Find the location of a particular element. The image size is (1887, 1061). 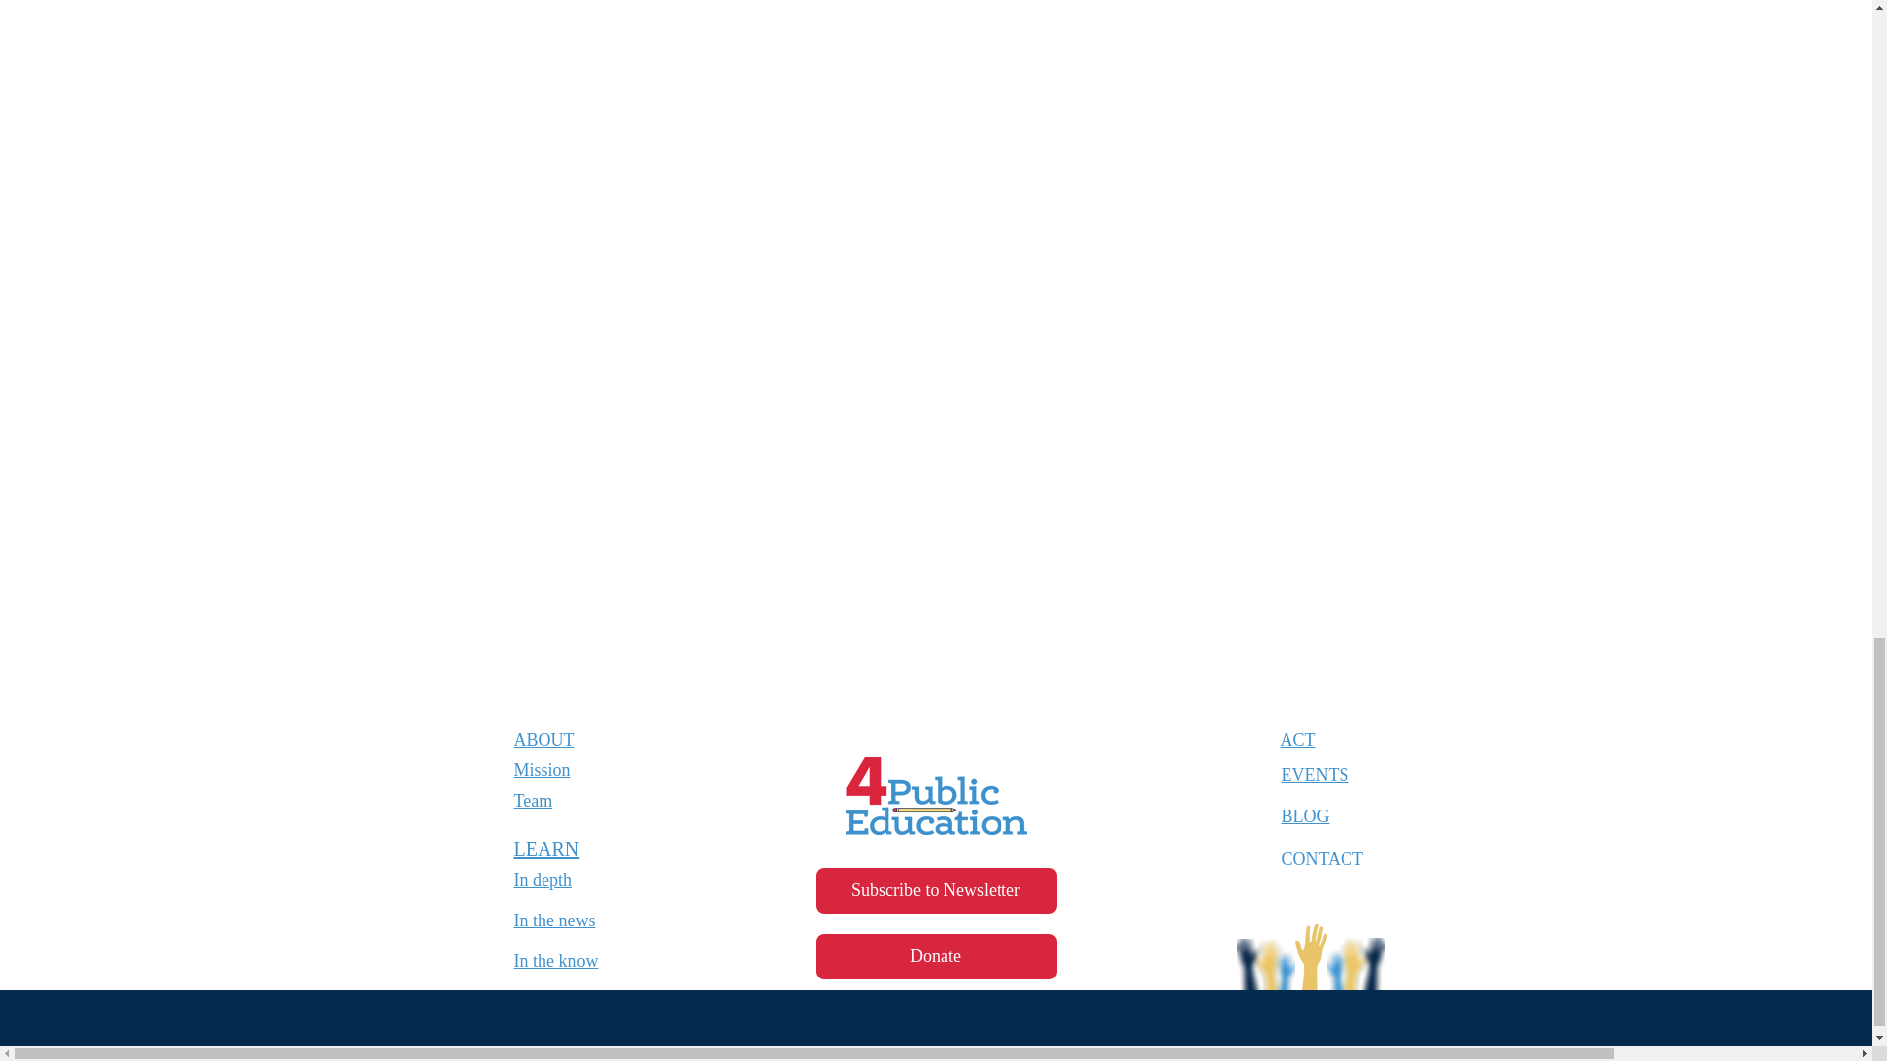

Subscribe to Newsletter is located at coordinates (936, 890).